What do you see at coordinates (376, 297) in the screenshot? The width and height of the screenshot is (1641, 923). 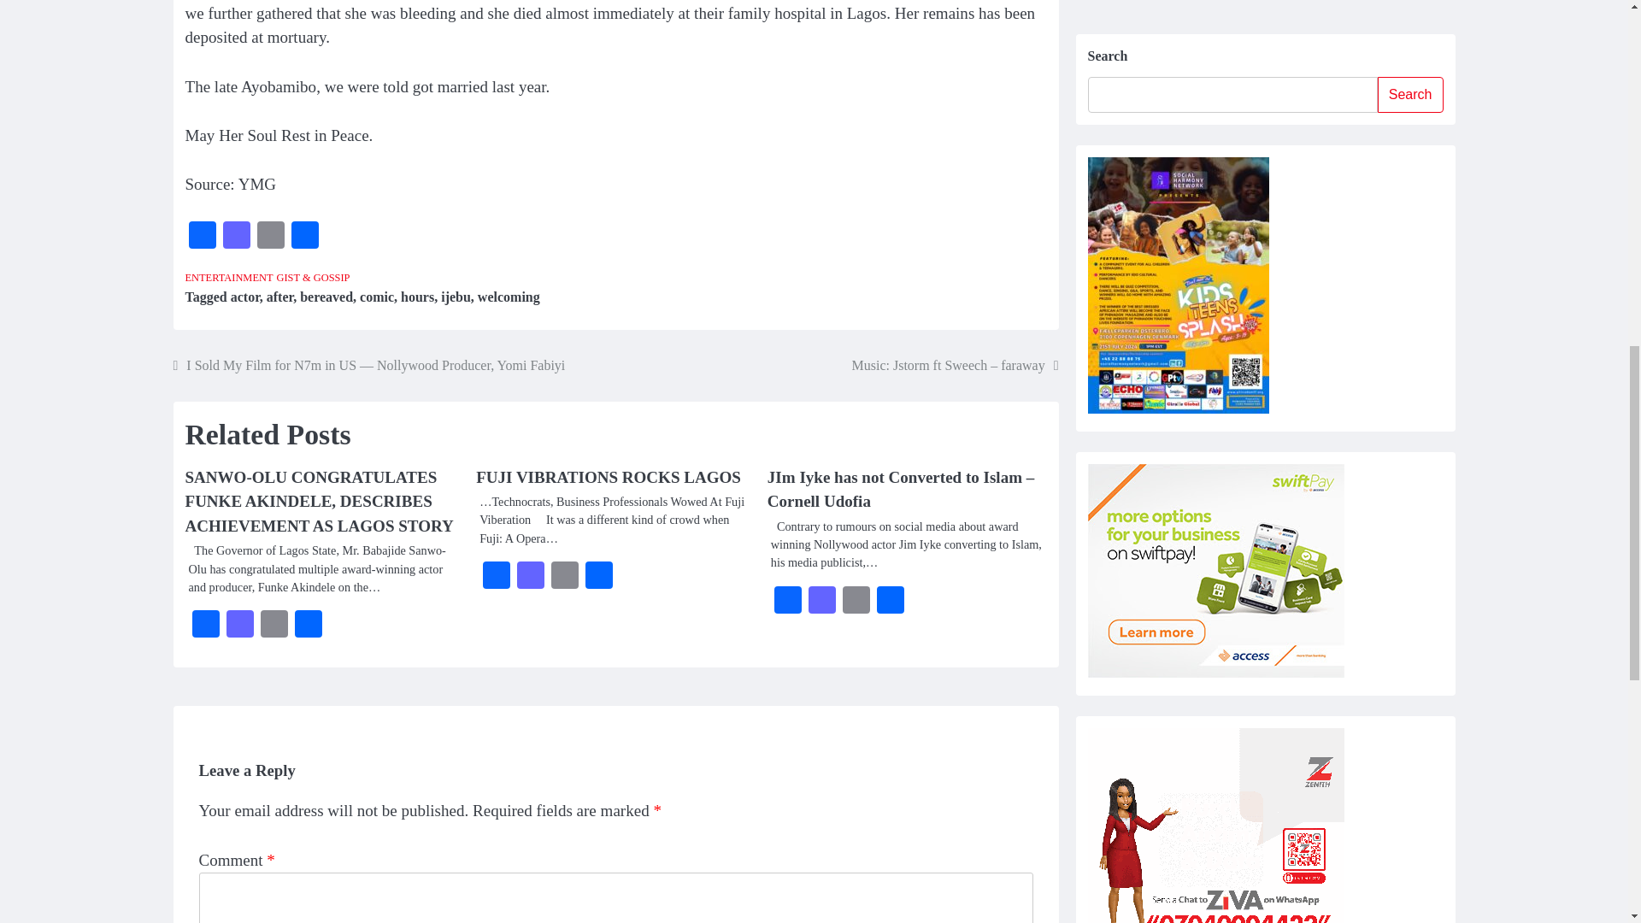 I see `comic` at bounding box center [376, 297].